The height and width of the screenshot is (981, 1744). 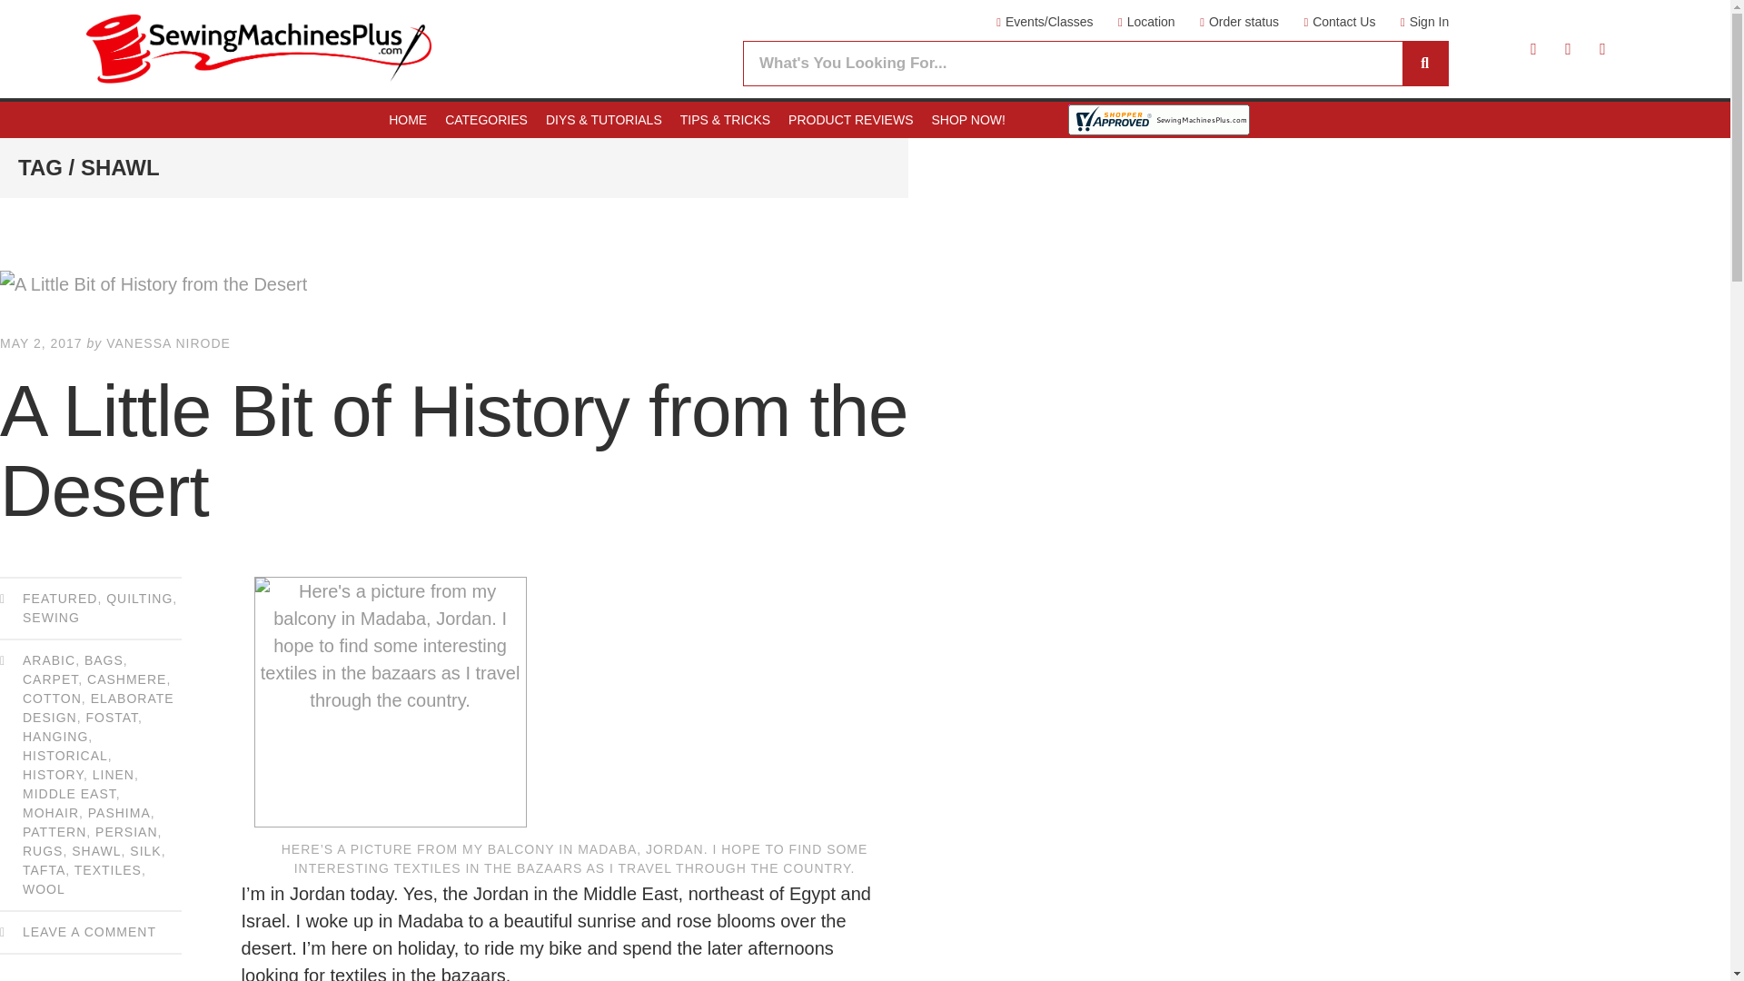 What do you see at coordinates (1424, 64) in the screenshot?
I see `Search` at bounding box center [1424, 64].